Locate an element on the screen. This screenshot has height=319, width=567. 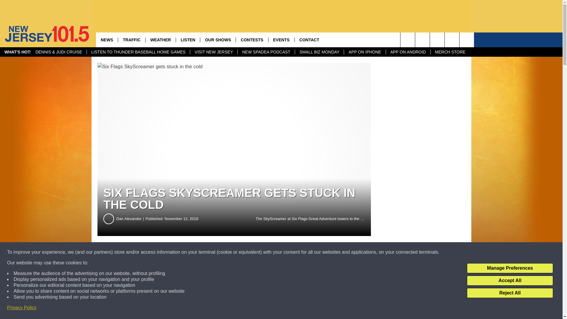
APP ON IPHONE is located at coordinates (364, 52).